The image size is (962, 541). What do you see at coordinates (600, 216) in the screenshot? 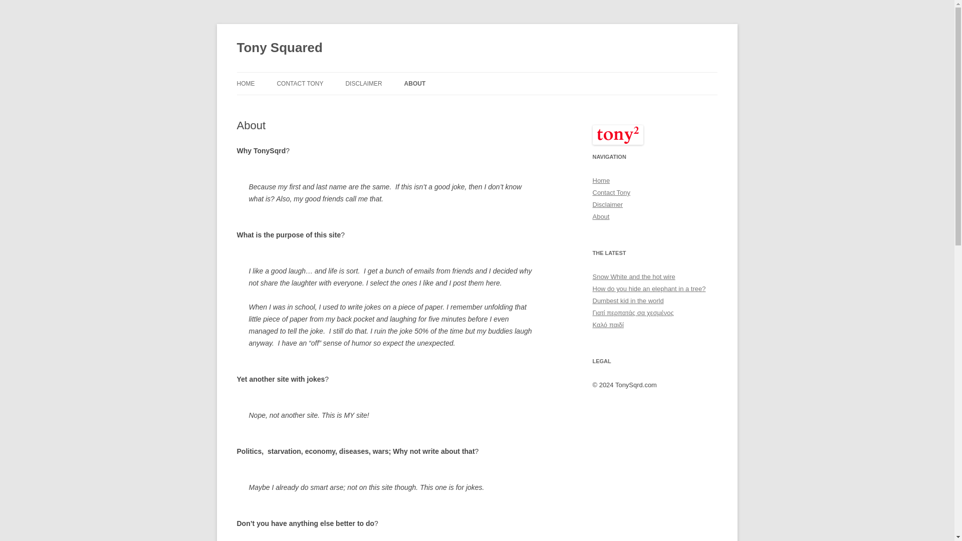
I see `About` at bounding box center [600, 216].